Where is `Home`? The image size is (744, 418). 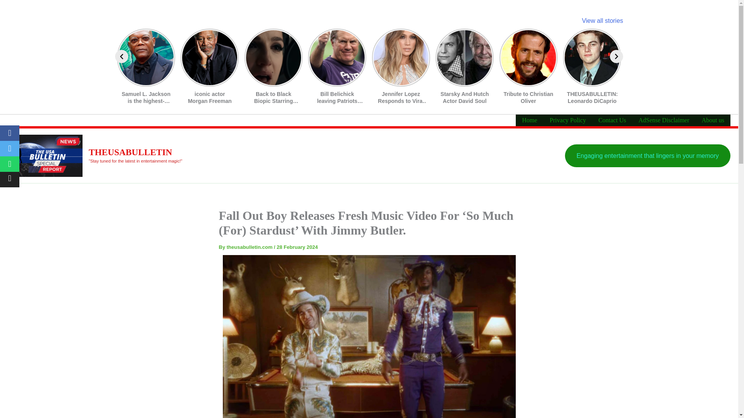
Home is located at coordinates (529, 120).